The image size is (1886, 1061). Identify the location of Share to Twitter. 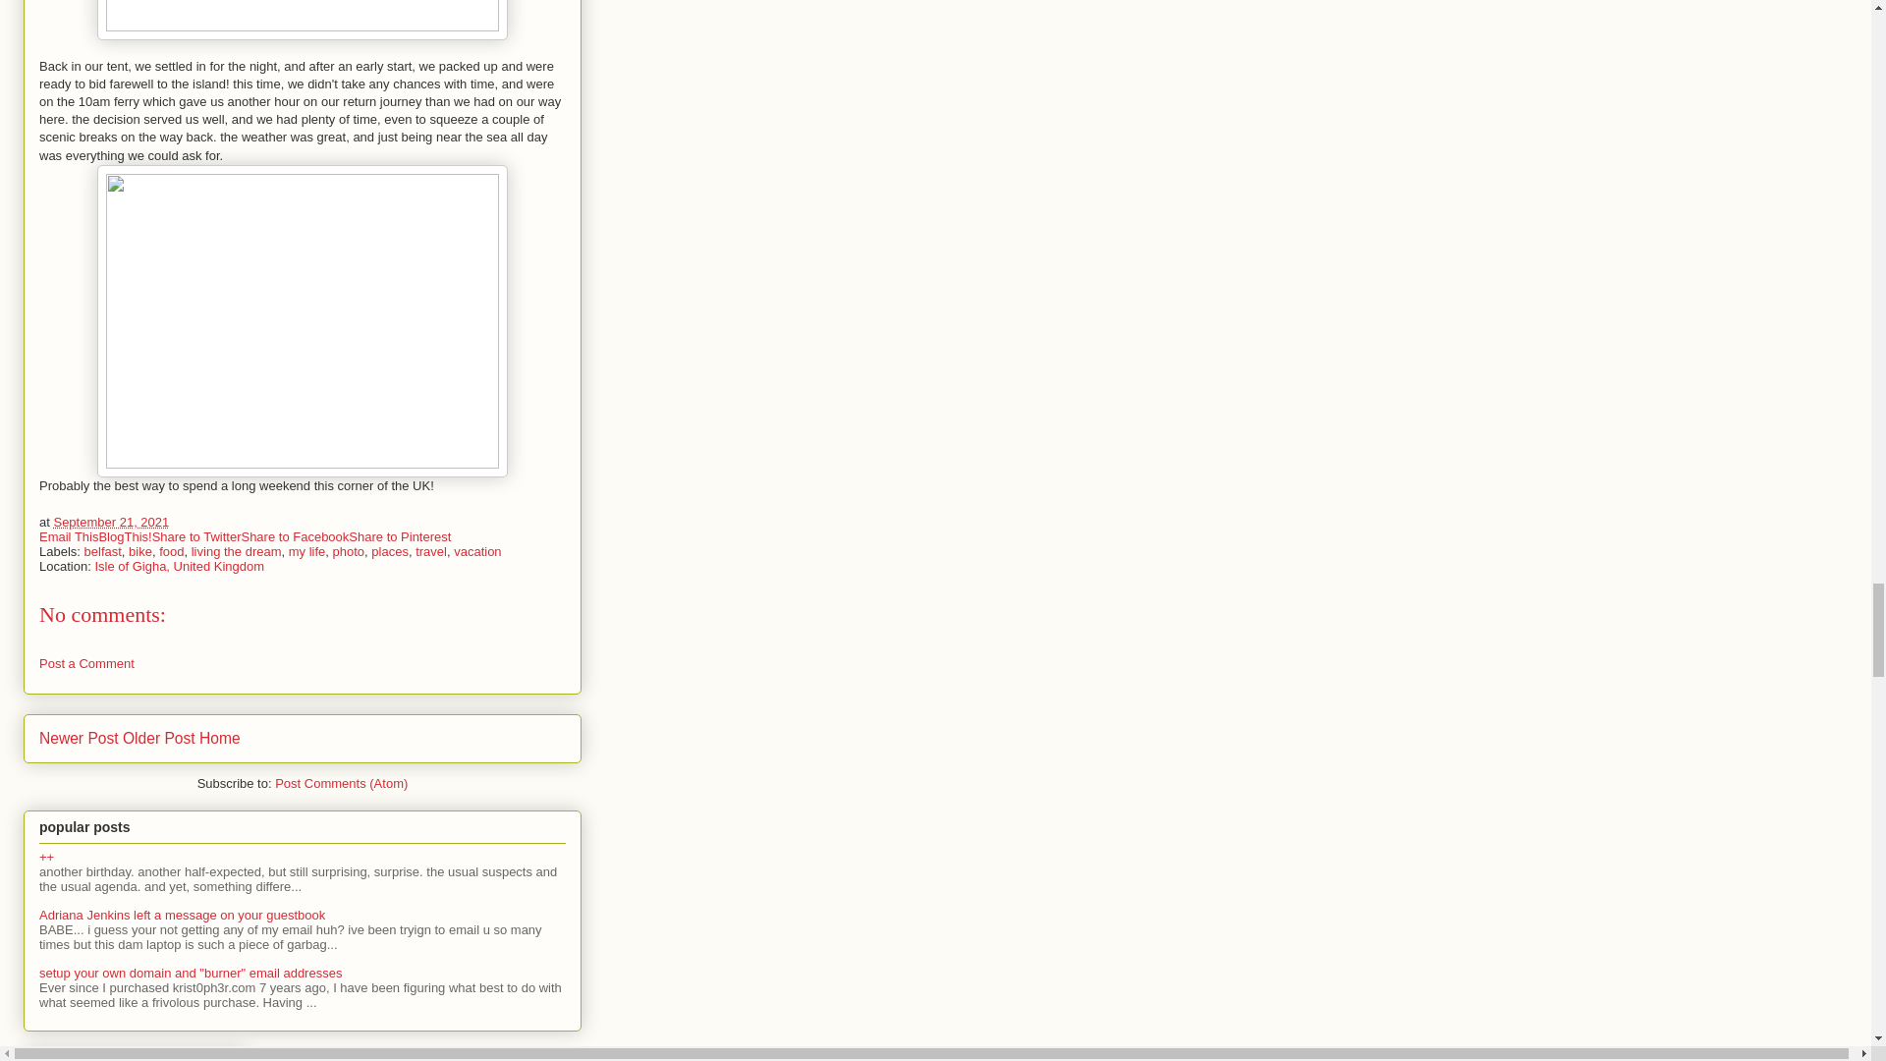
(196, 534).